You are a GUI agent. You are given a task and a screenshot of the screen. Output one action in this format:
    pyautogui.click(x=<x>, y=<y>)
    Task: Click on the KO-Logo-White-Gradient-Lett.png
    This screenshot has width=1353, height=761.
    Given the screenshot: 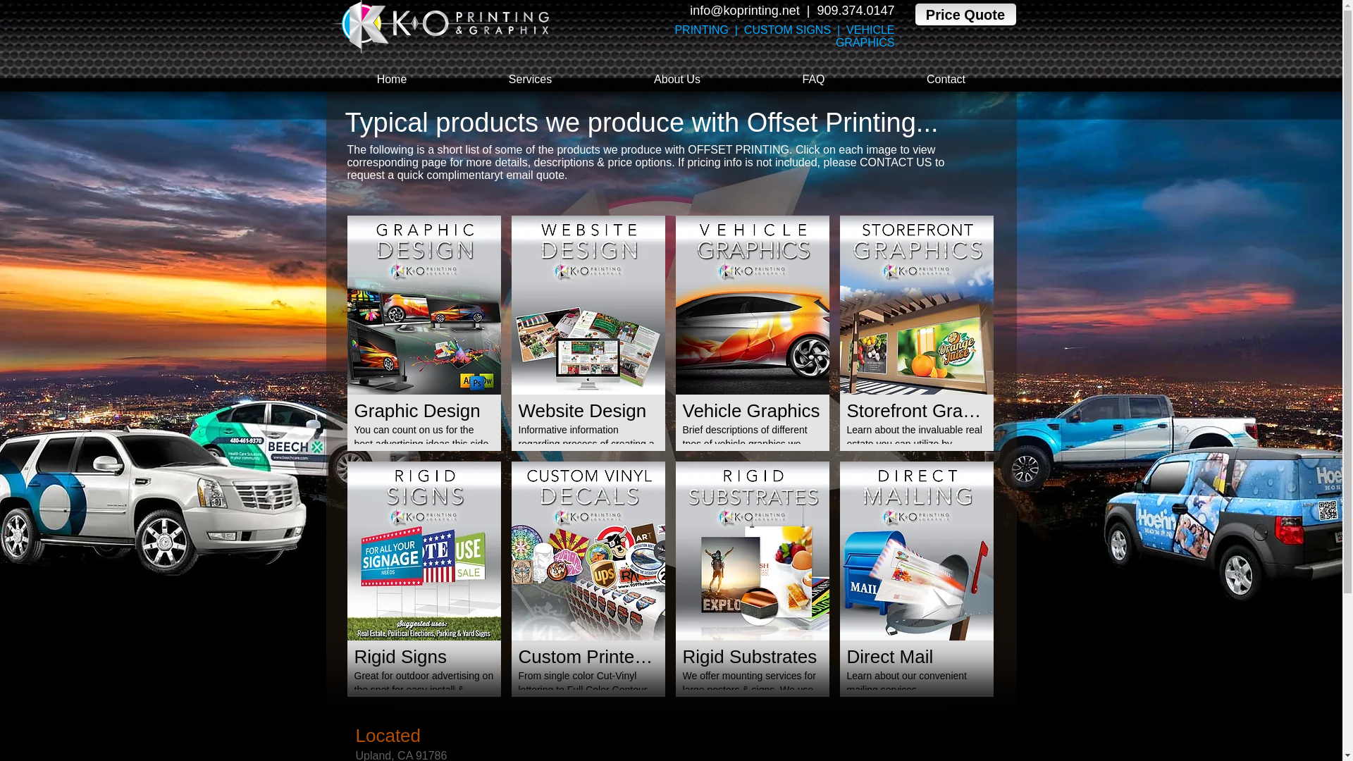 What is the action you would take?
    pyautogui.click(x=441, y=27)
    